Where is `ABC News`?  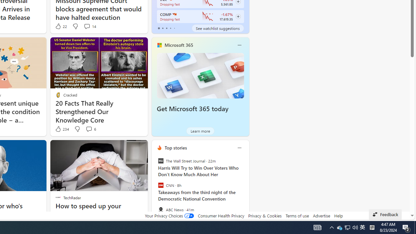 ABC News is located at coordinates (161, 209).